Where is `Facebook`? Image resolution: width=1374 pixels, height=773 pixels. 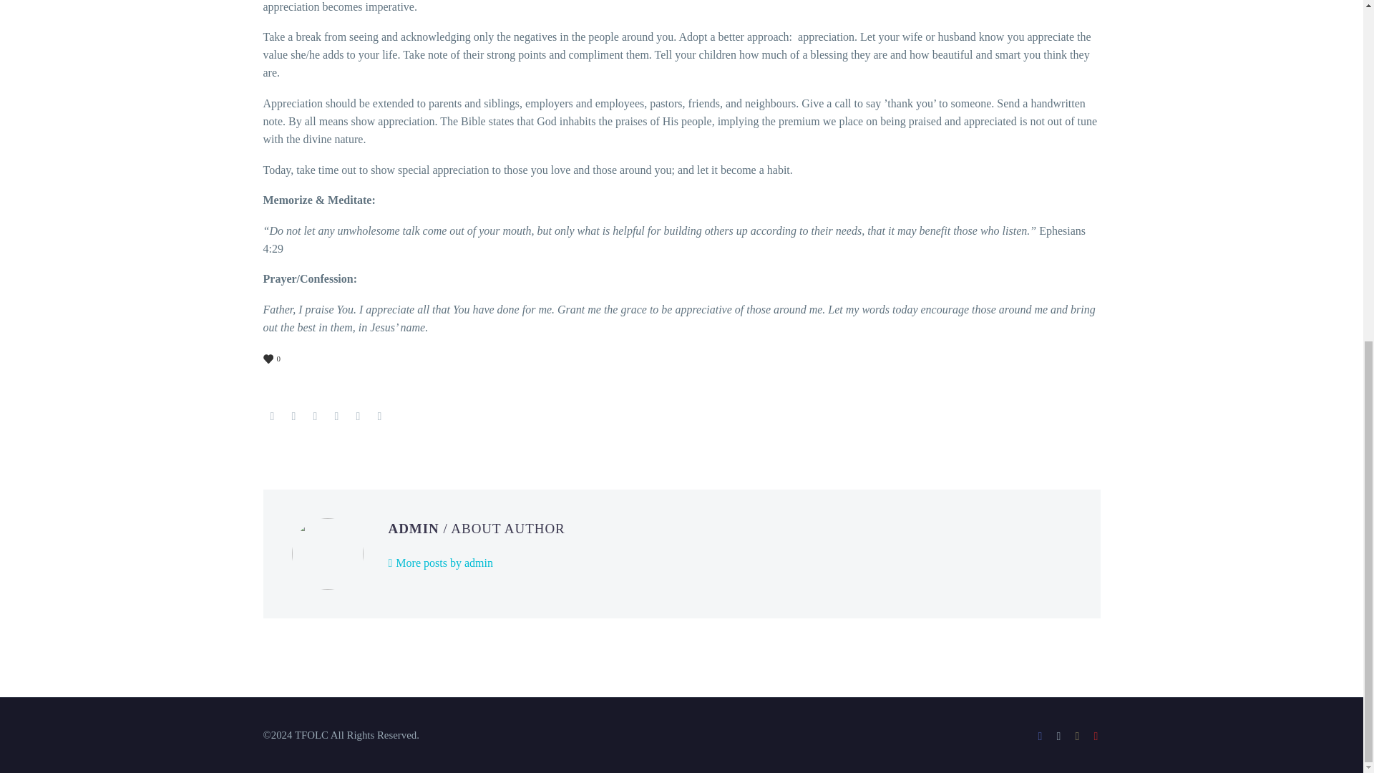
Facebook is located at coordinates (272, 415).